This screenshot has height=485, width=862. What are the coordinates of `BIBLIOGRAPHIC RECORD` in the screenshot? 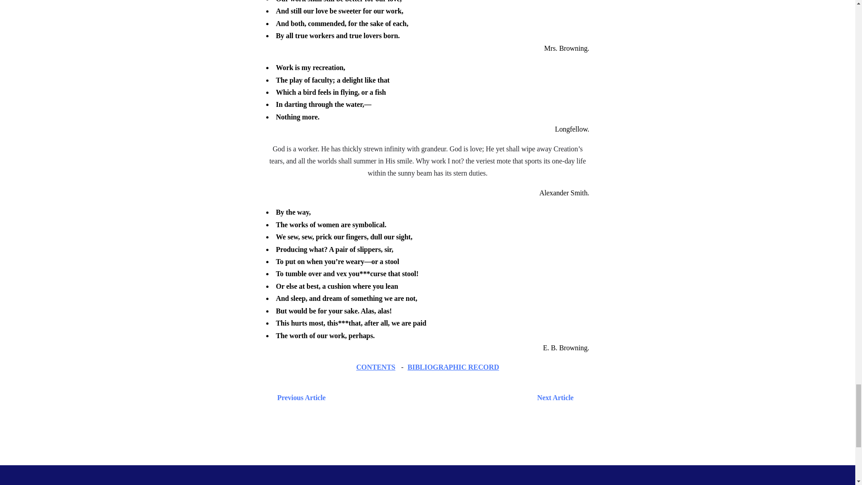 It's located at (453, 367).